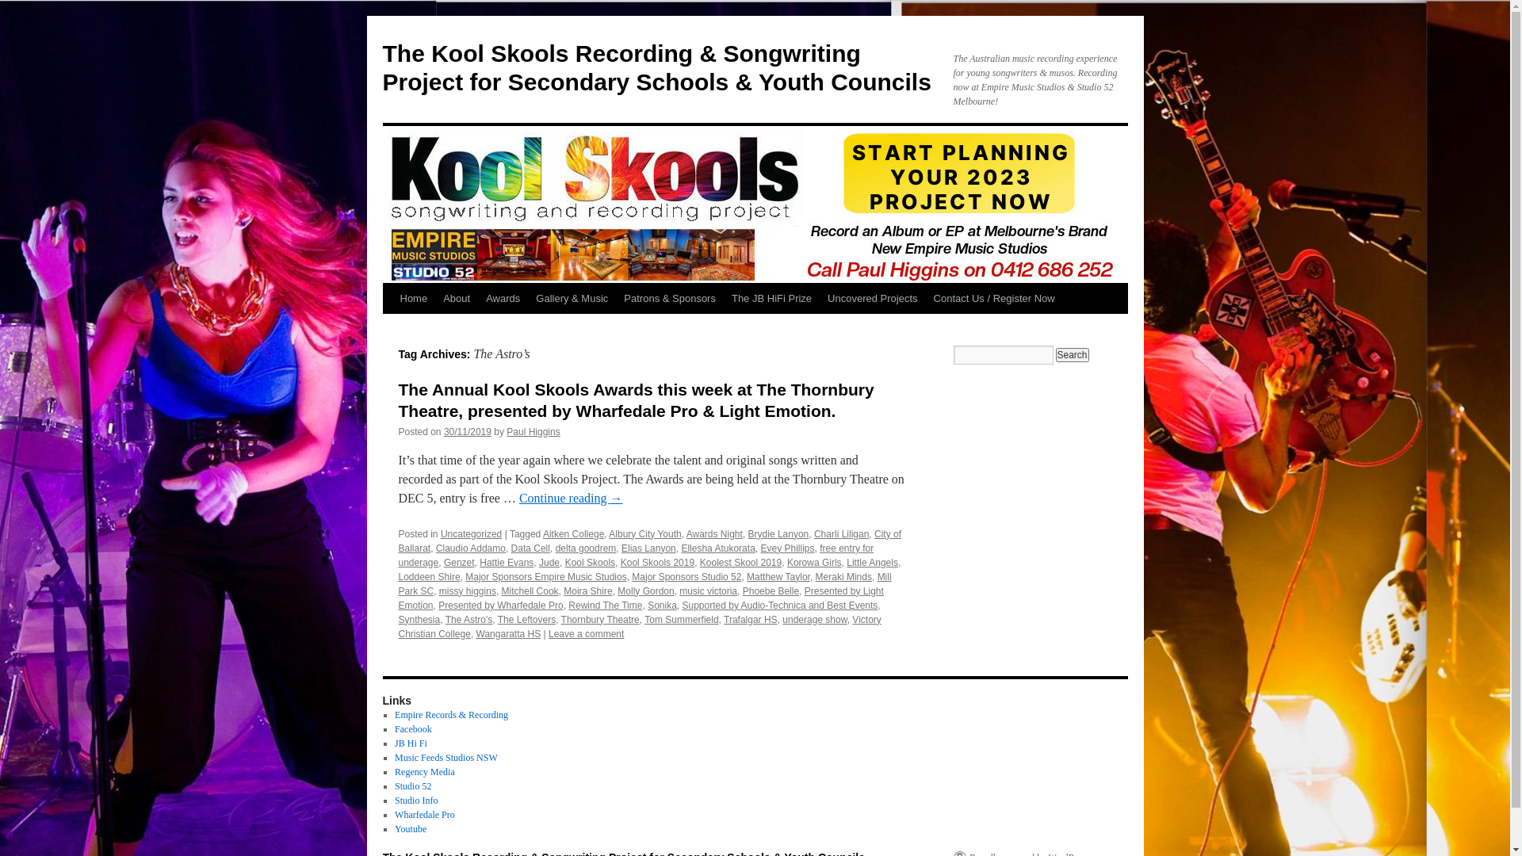 The height and width of the screenshot is (856, 1522). What do you see at coordinates (682, 620) in the screenshot?
I see `Tom Summerfield` at bounding box center [682, 620].